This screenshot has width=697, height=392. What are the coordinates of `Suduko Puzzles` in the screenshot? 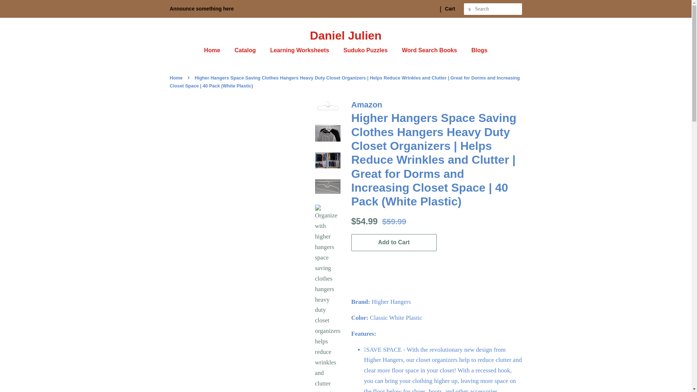 It's located at (367, 50).